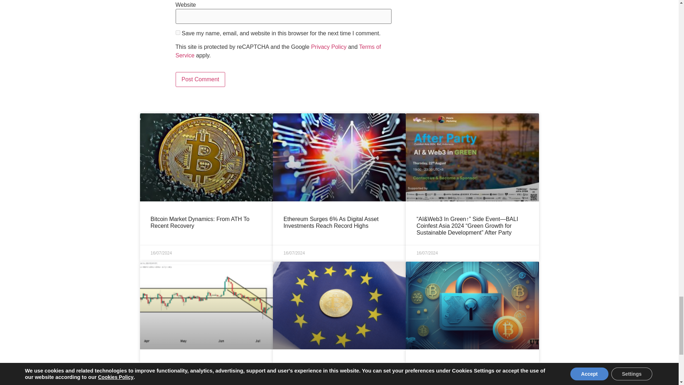 Image resolution: width=684 pixels, height=385 pixels. What do you see at coordinates (200, 222) in the screenshot?
I see `Bitcoin Market Dynamics: From ATH To Recent Recovery` at bounding box center [200, 222].